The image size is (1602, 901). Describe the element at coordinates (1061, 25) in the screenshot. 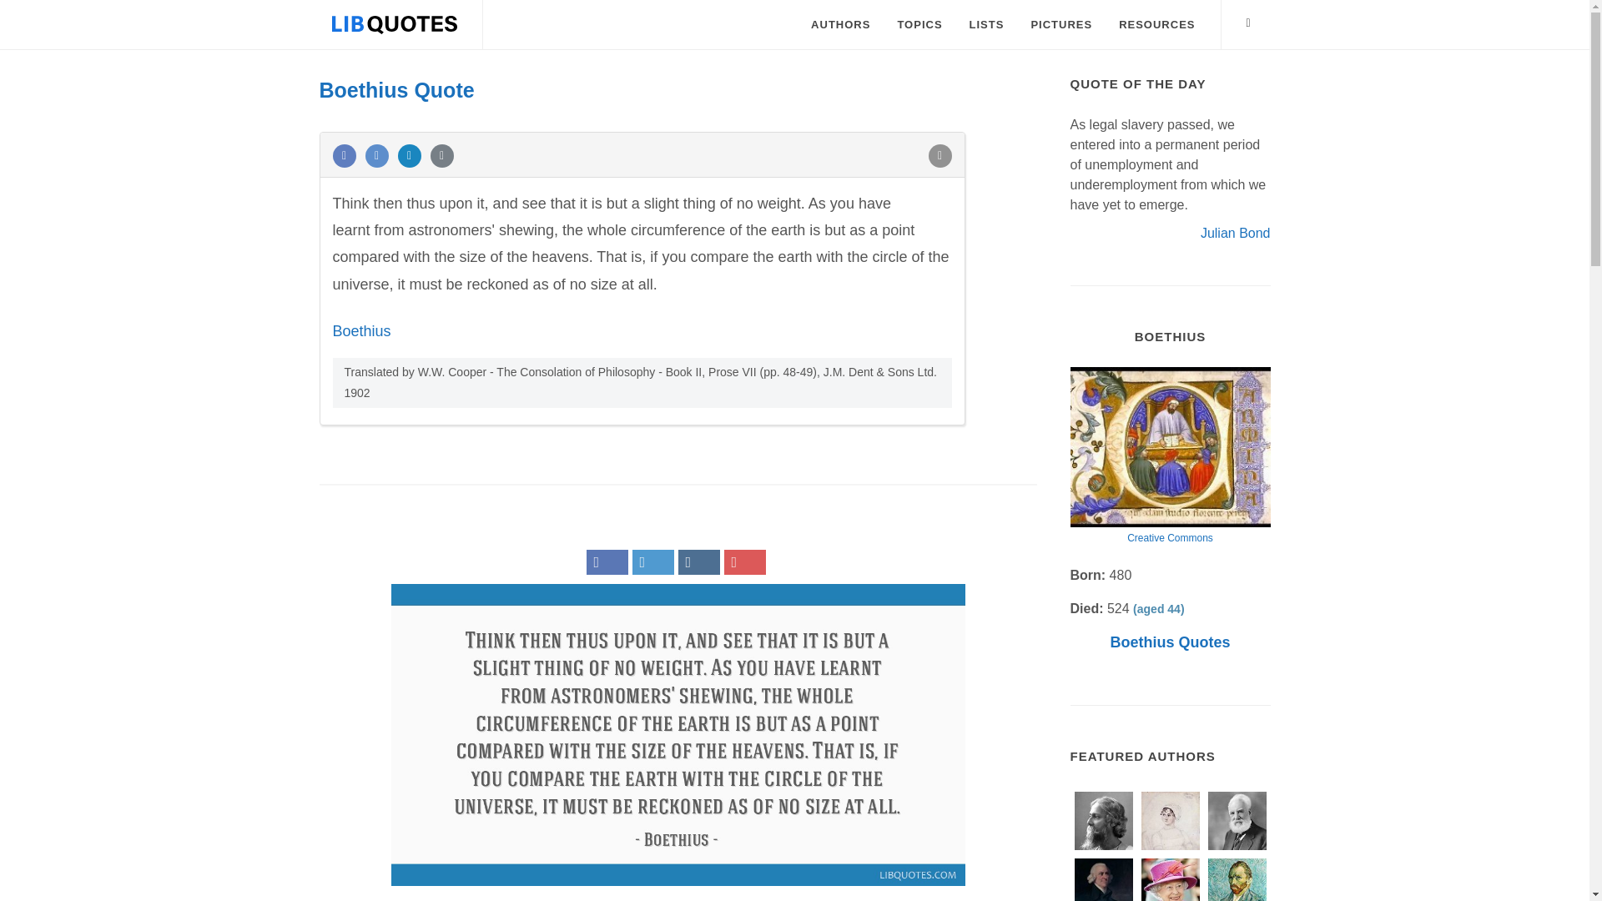

I see `PICTURES` at that location.